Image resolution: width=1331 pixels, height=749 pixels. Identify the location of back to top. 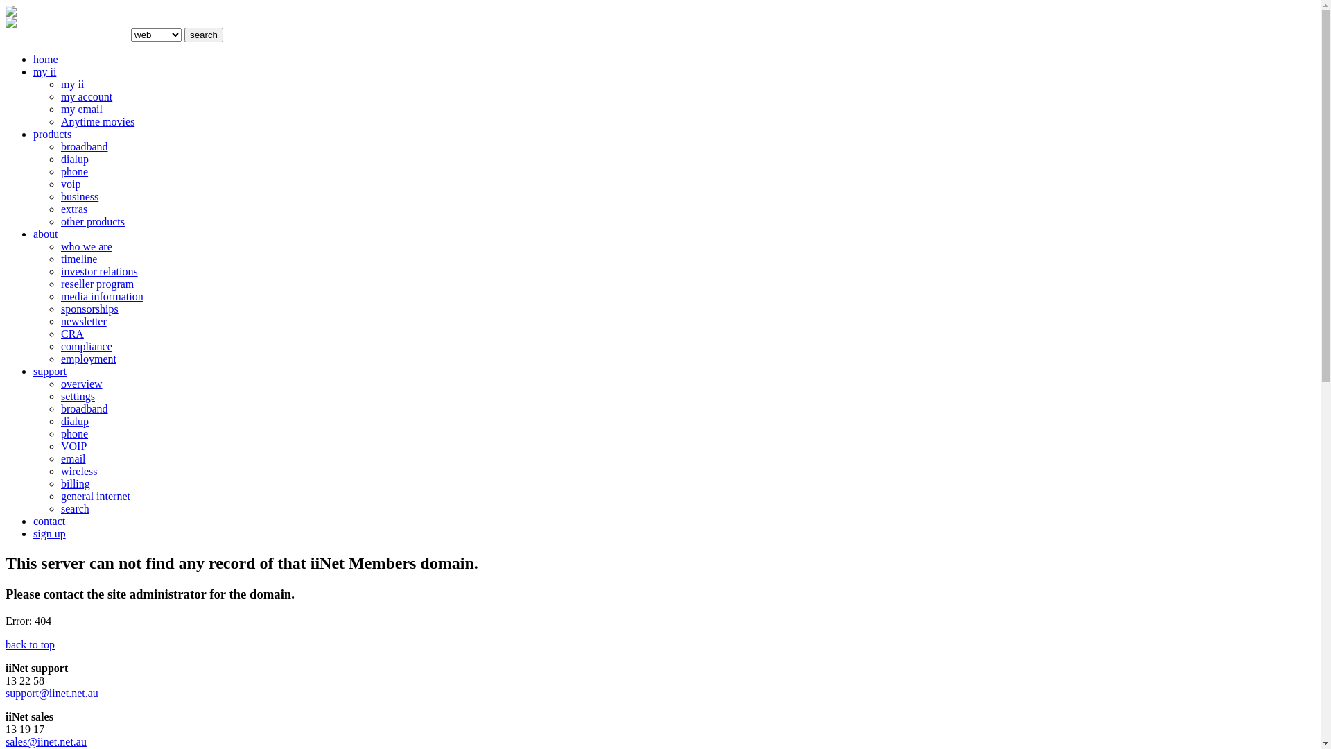
(31, 645).